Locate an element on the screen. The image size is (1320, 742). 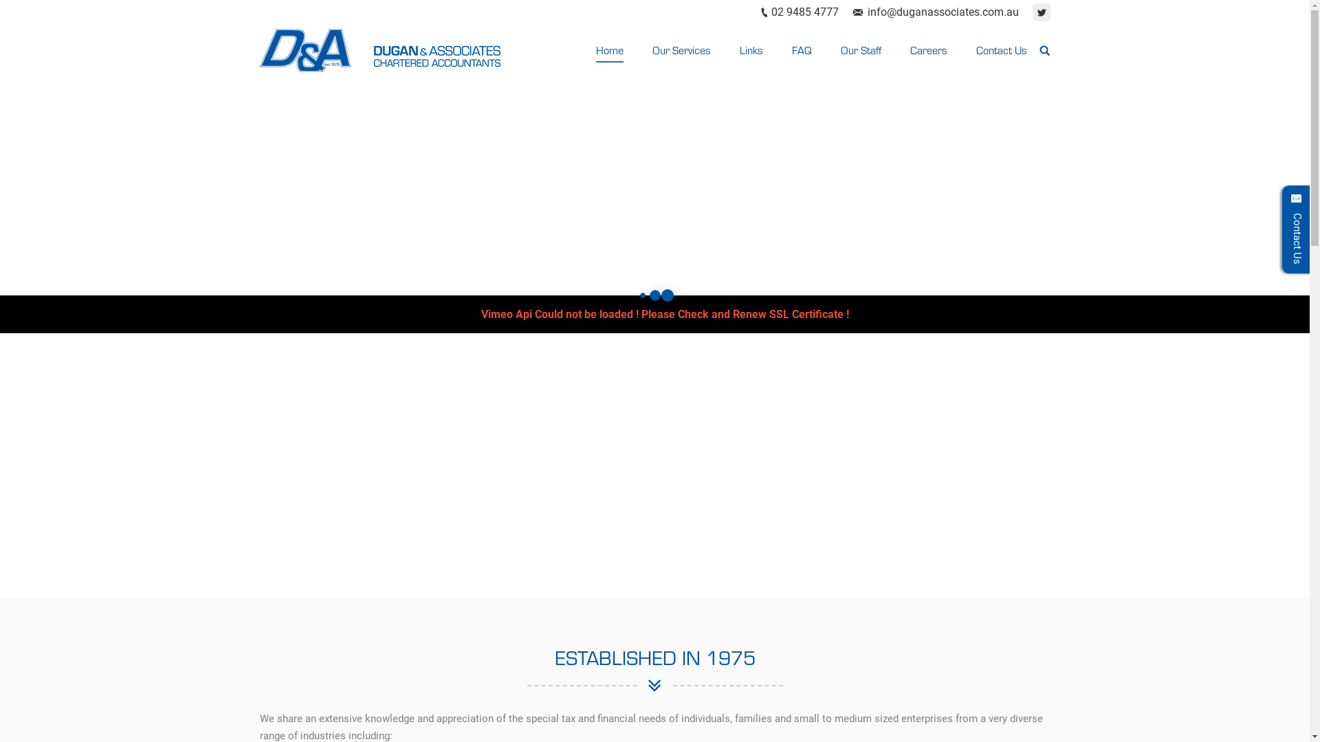
Our Staff is located at coordinates (862, 50).